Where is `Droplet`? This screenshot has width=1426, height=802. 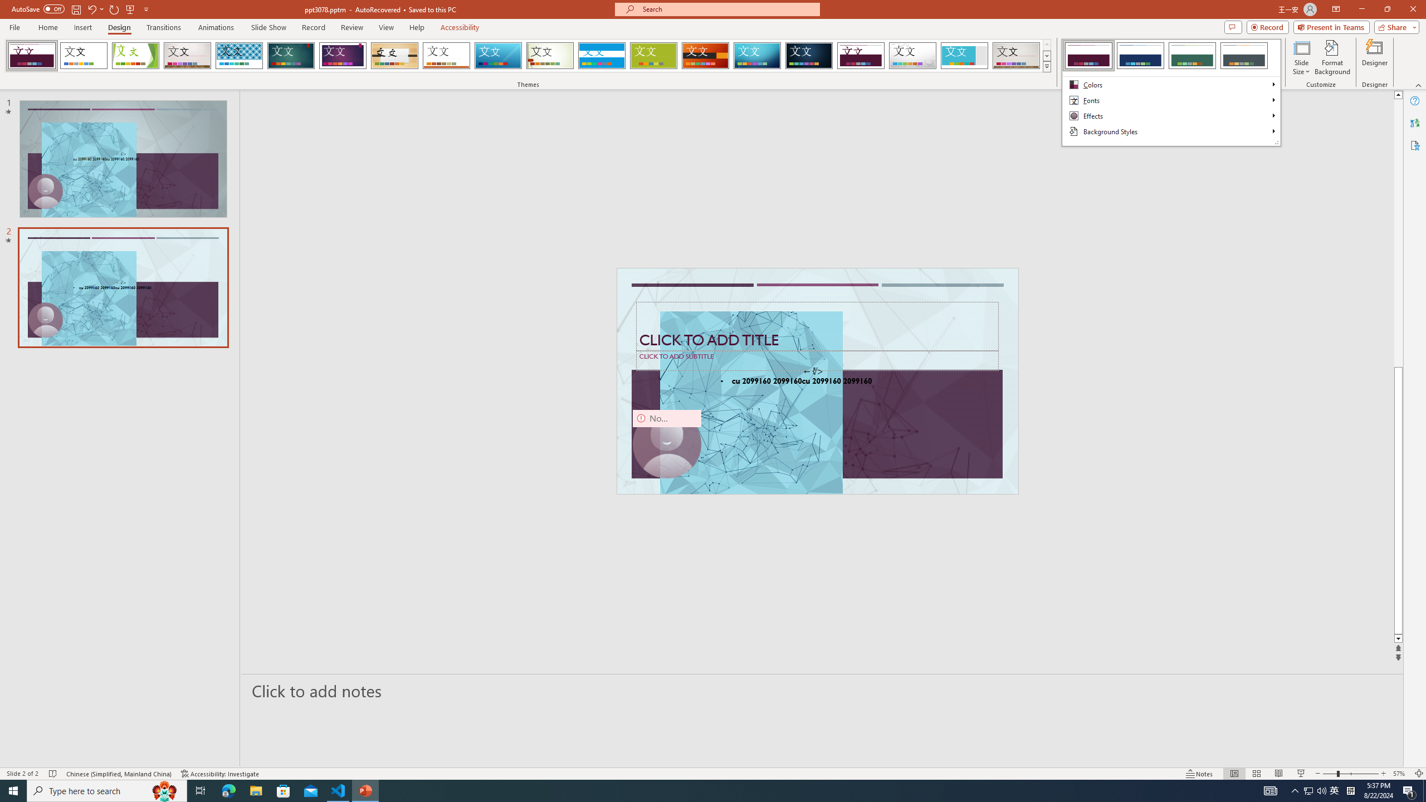 Droplet is located at coordinates (912, 56).